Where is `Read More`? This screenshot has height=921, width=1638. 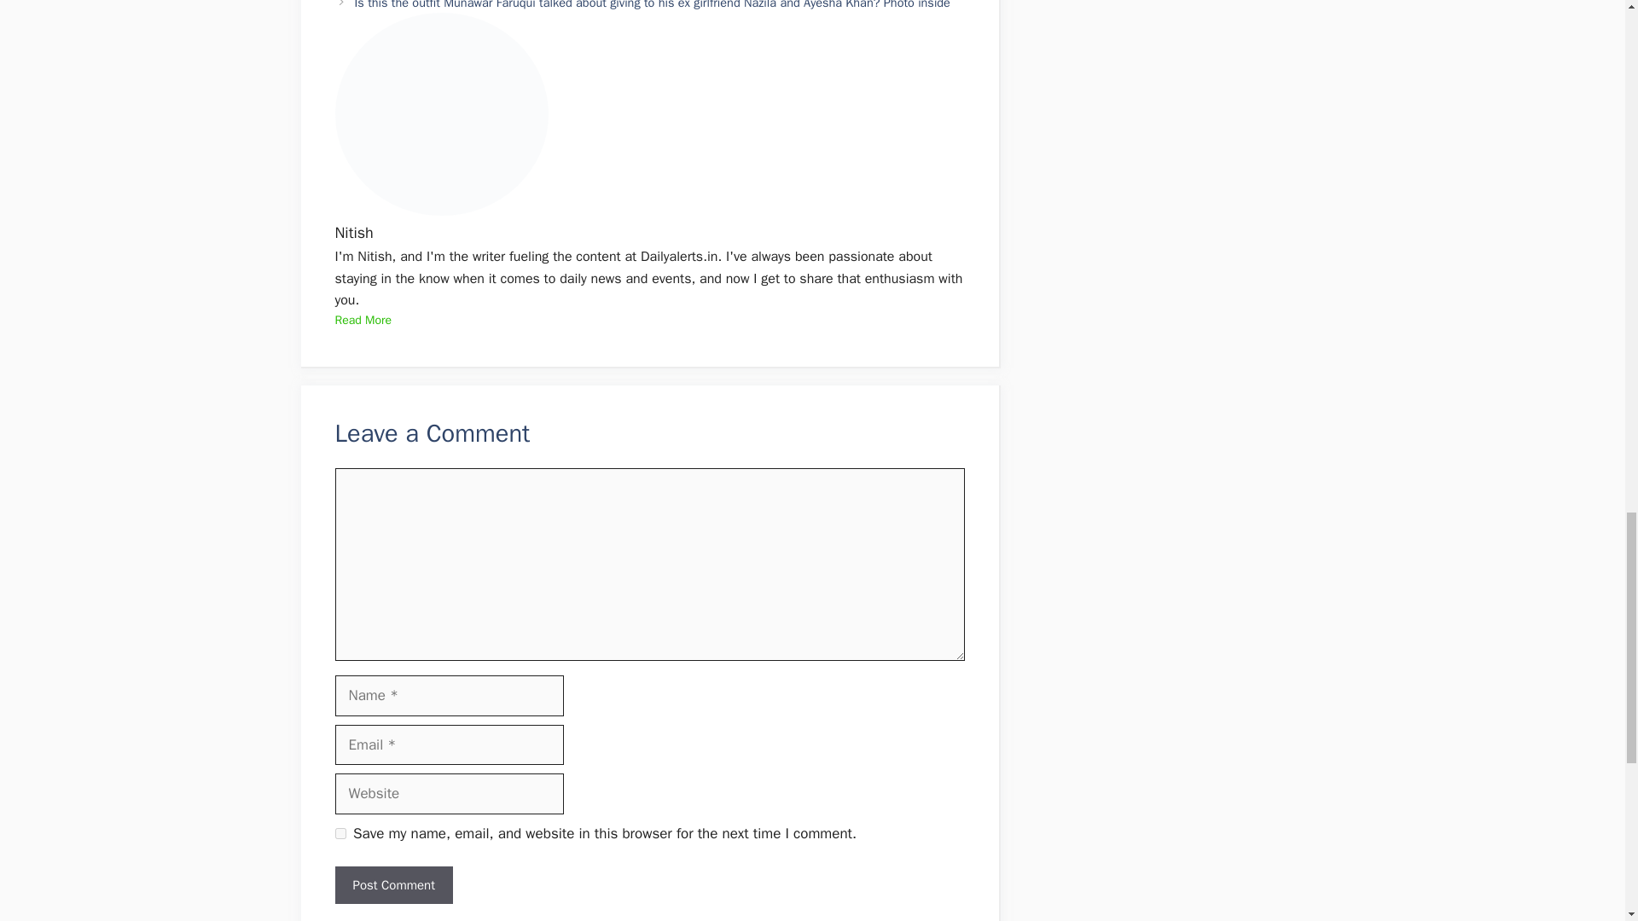 Read More is located at coordinates (362, 320).